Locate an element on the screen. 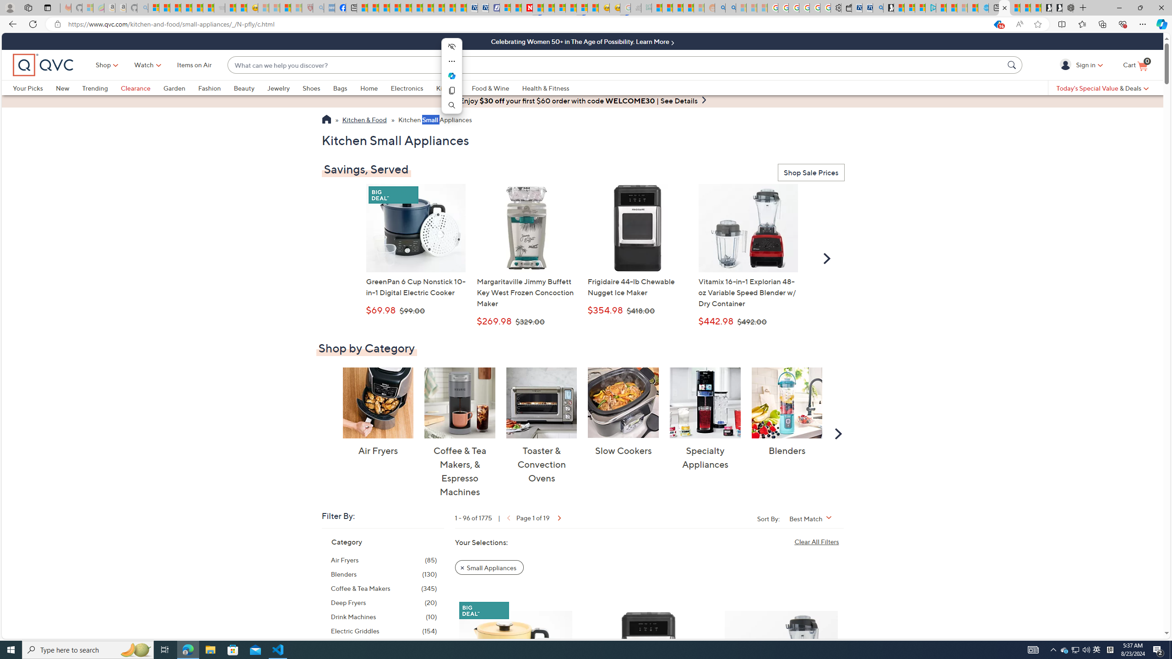 This screenshot has width=1172, height=659. Jewelry is located at coordinates (278, 88).